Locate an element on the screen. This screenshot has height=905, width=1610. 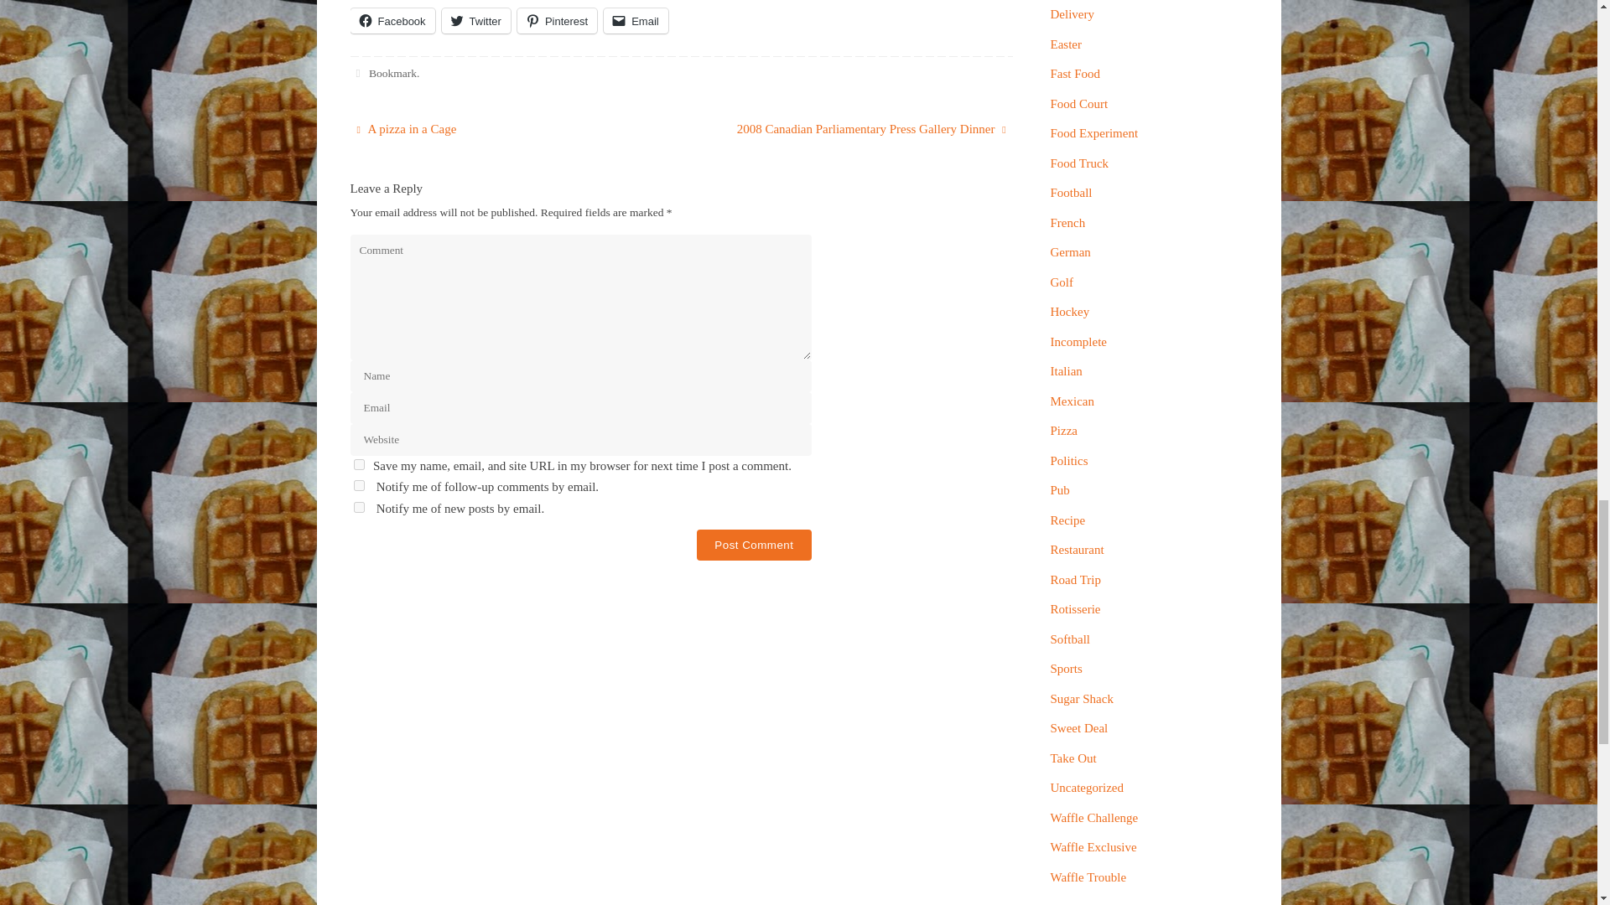
Email is located at coordinates (636, 20).